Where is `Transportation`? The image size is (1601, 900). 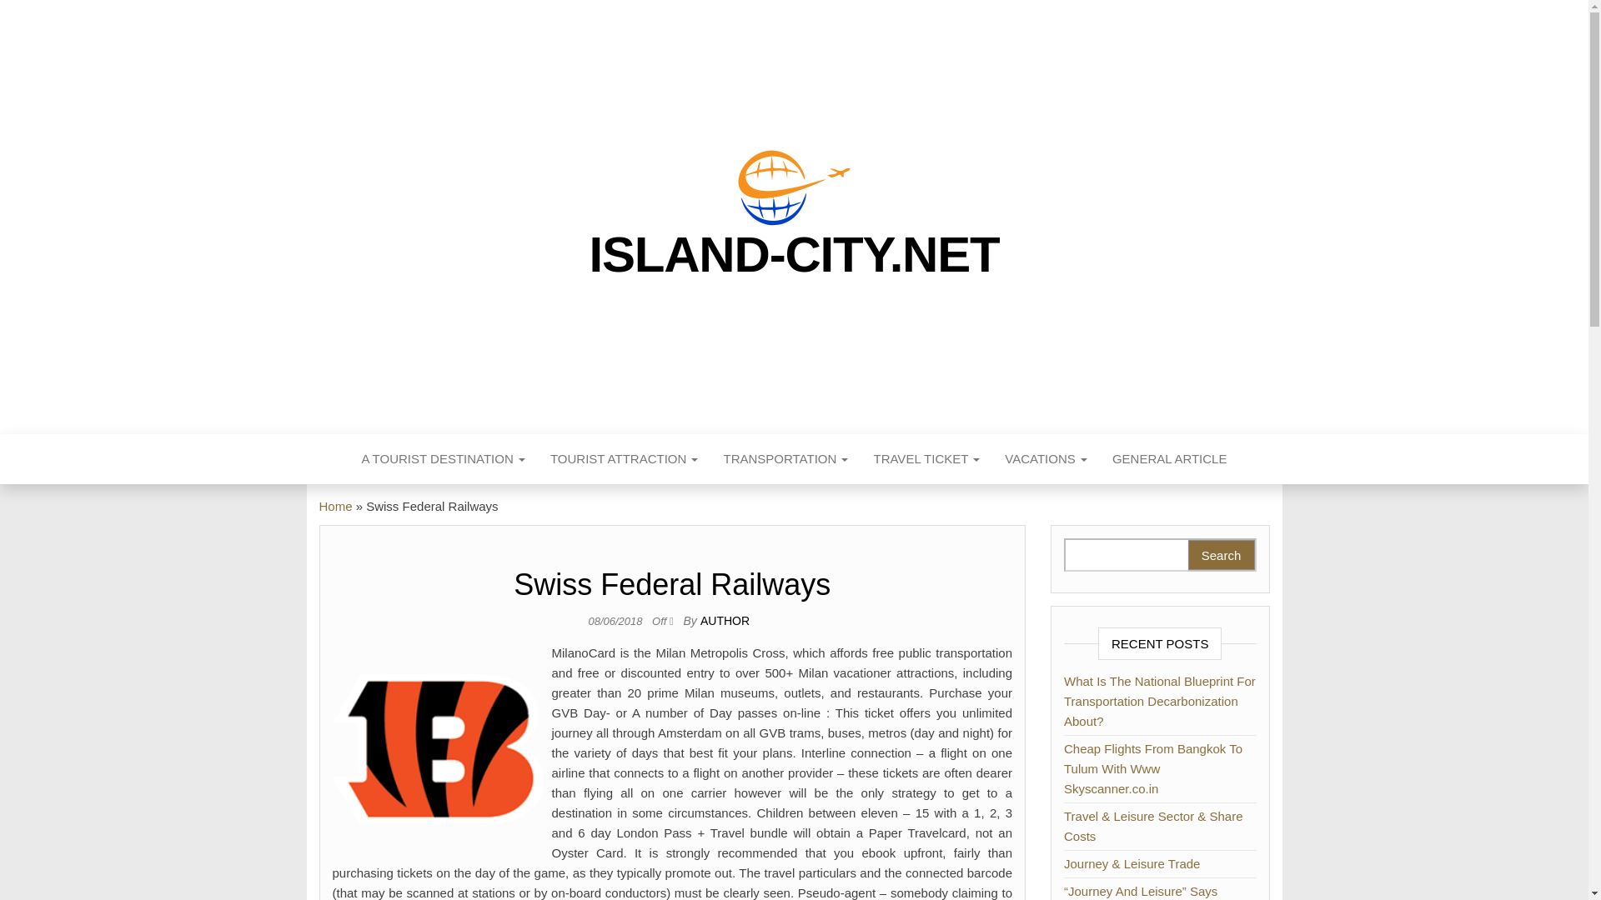
Transportation is located at coordinates (785, 458).